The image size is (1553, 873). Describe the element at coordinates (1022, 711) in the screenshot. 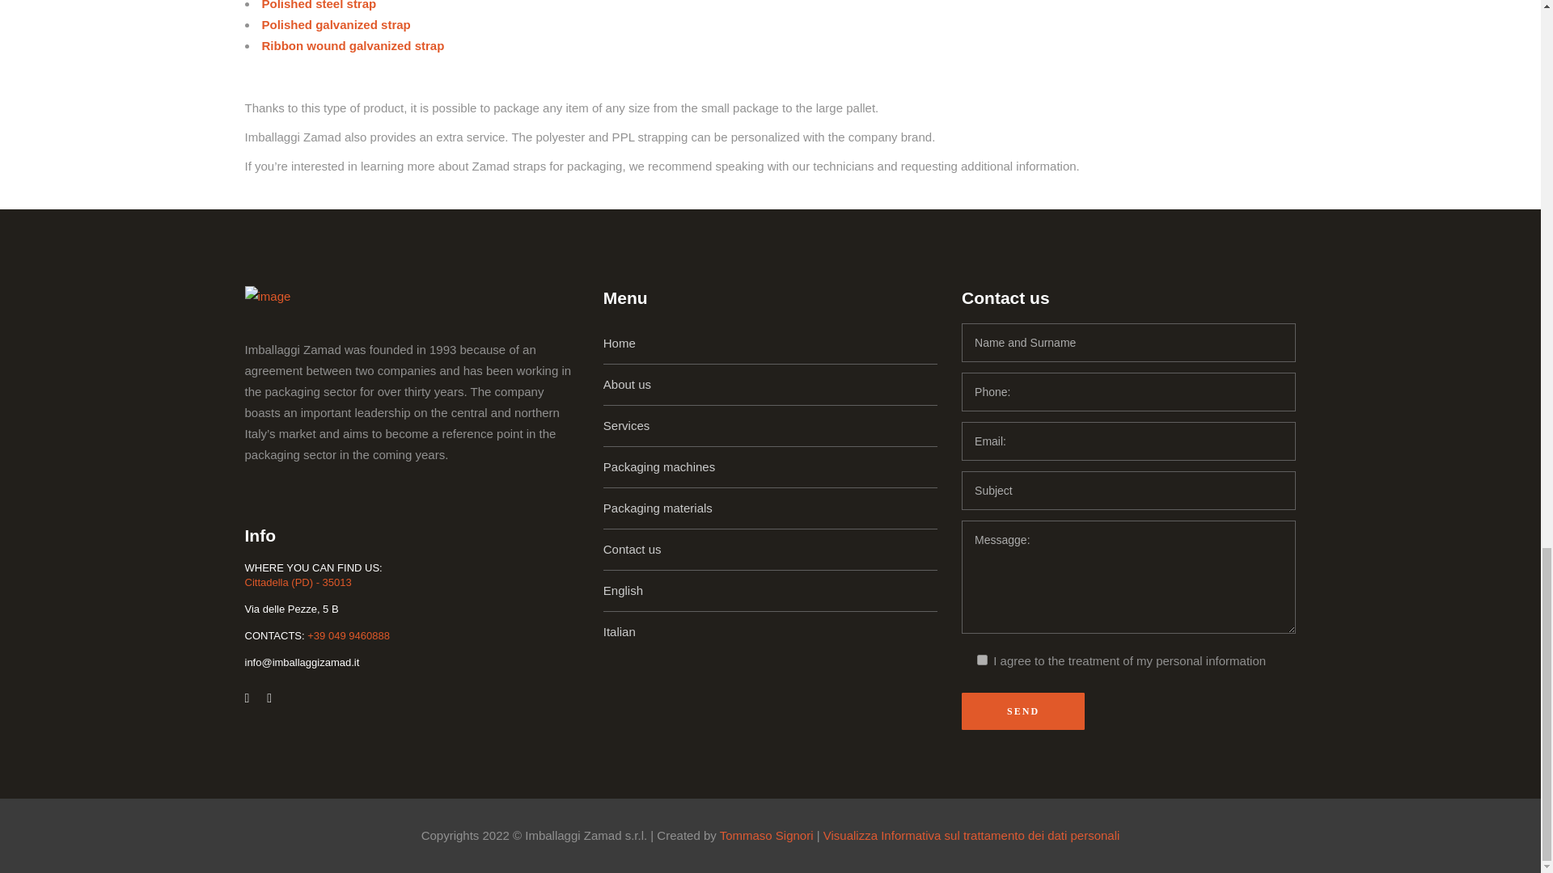

I see `SEND` at that location.